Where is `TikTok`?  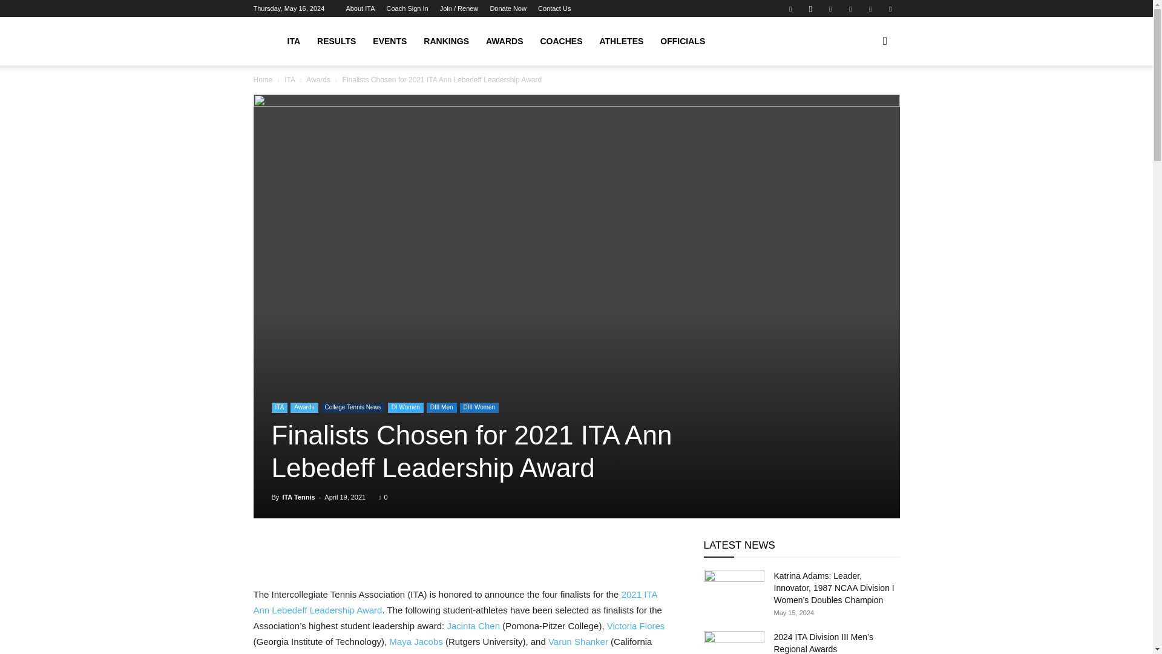
TikTok is located at coordinates (850, 8).